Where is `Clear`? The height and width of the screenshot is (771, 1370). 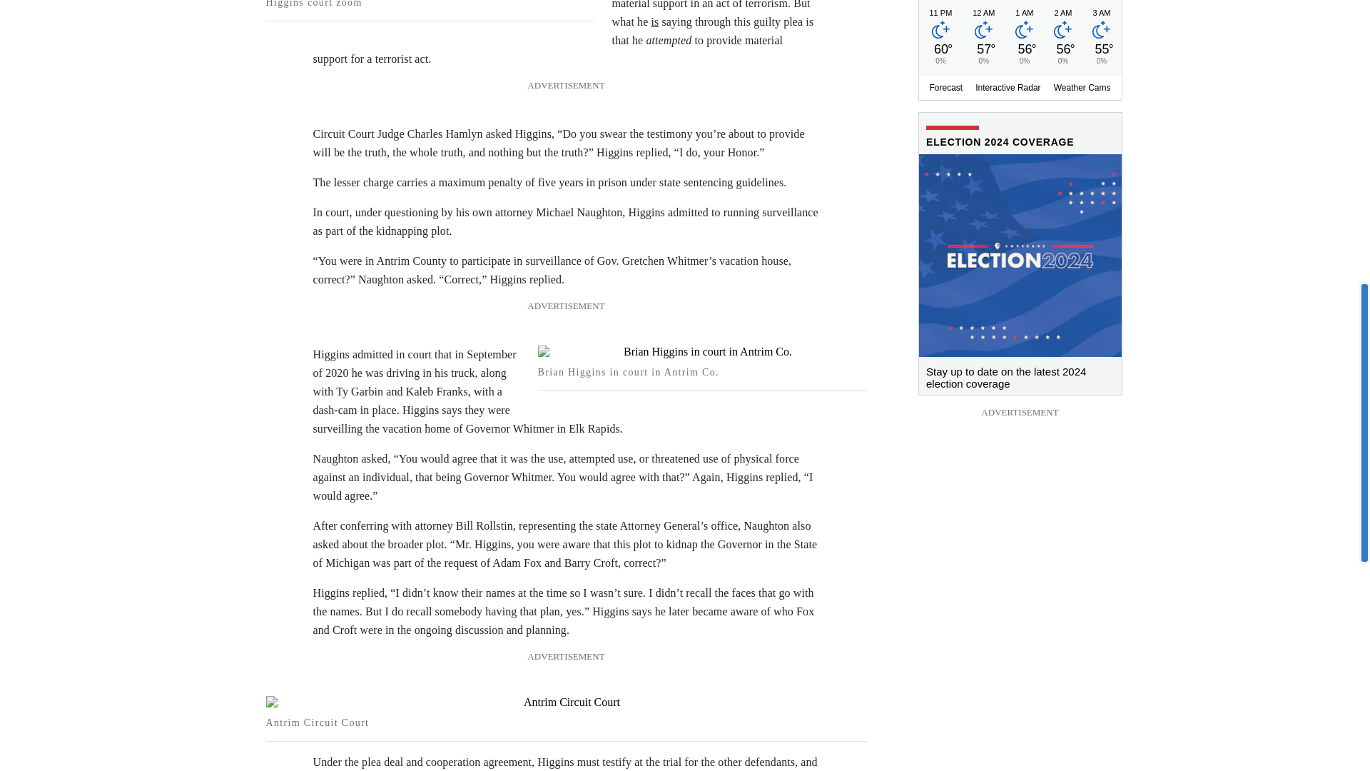
Clear is located at coordinates (1062, 33).